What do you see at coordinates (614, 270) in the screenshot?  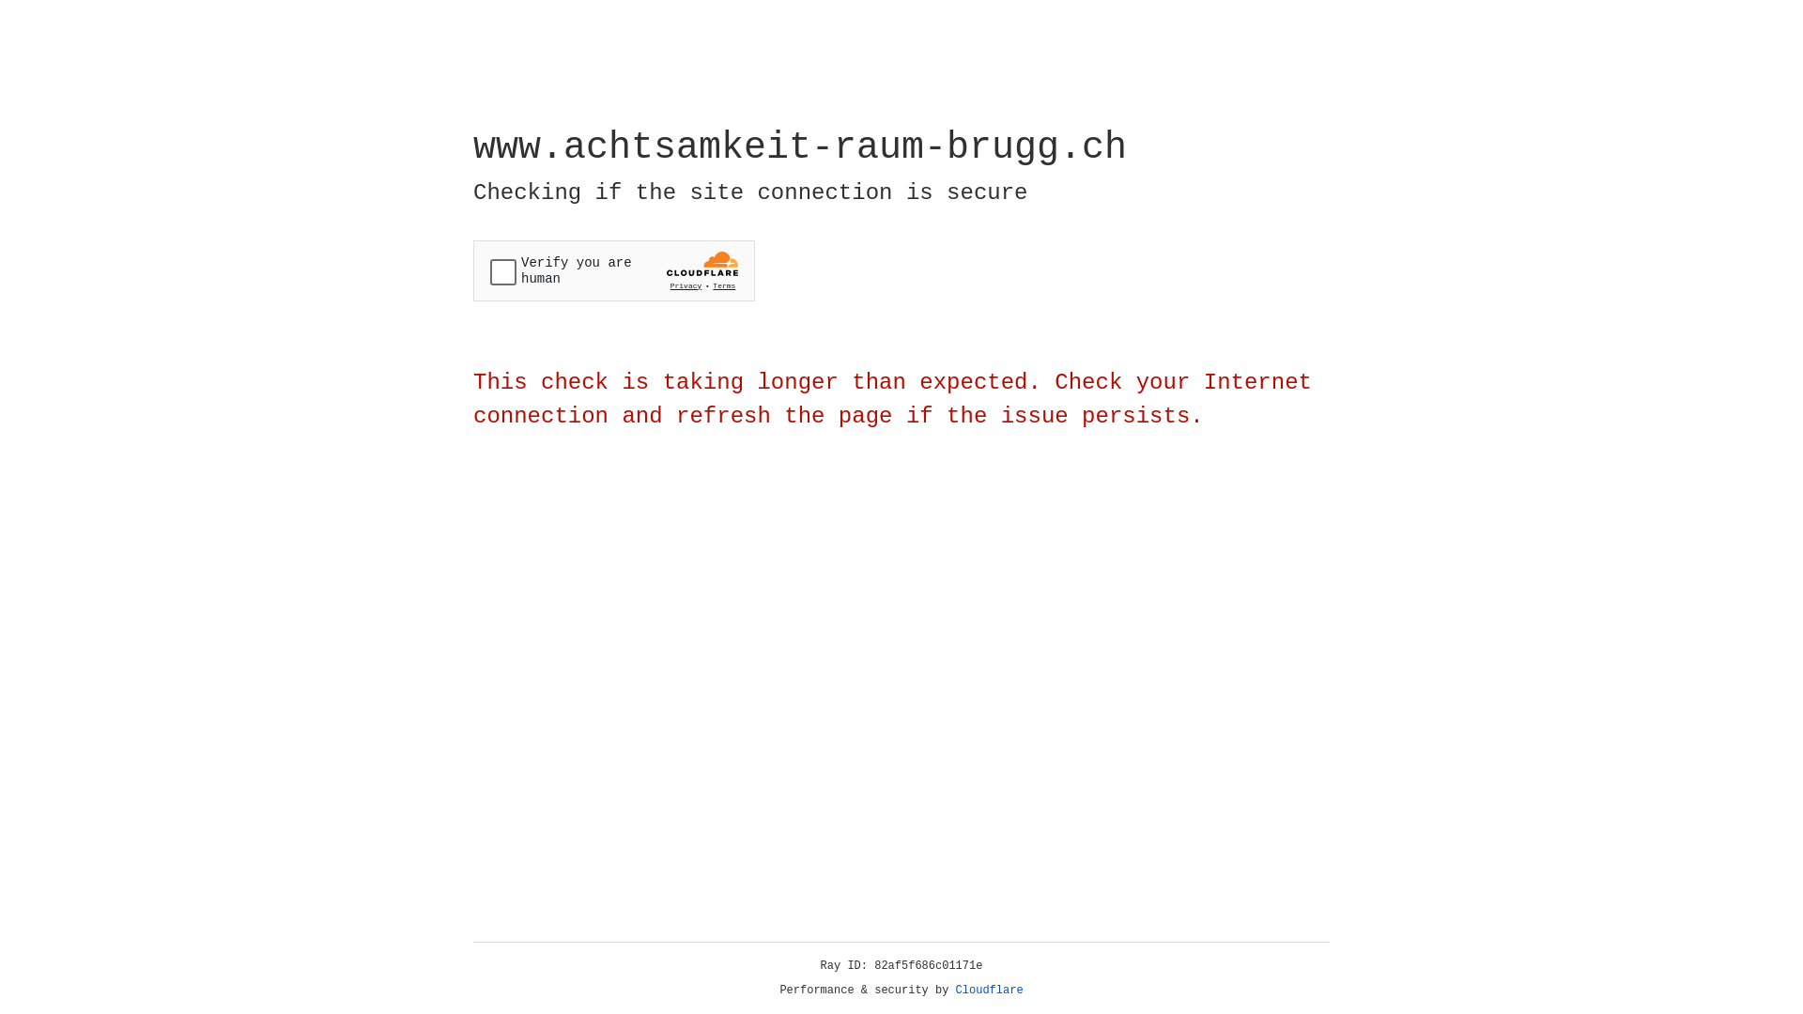 I see `Widget containing a Cloudflare security challenge` at bounding box center [614, 270].